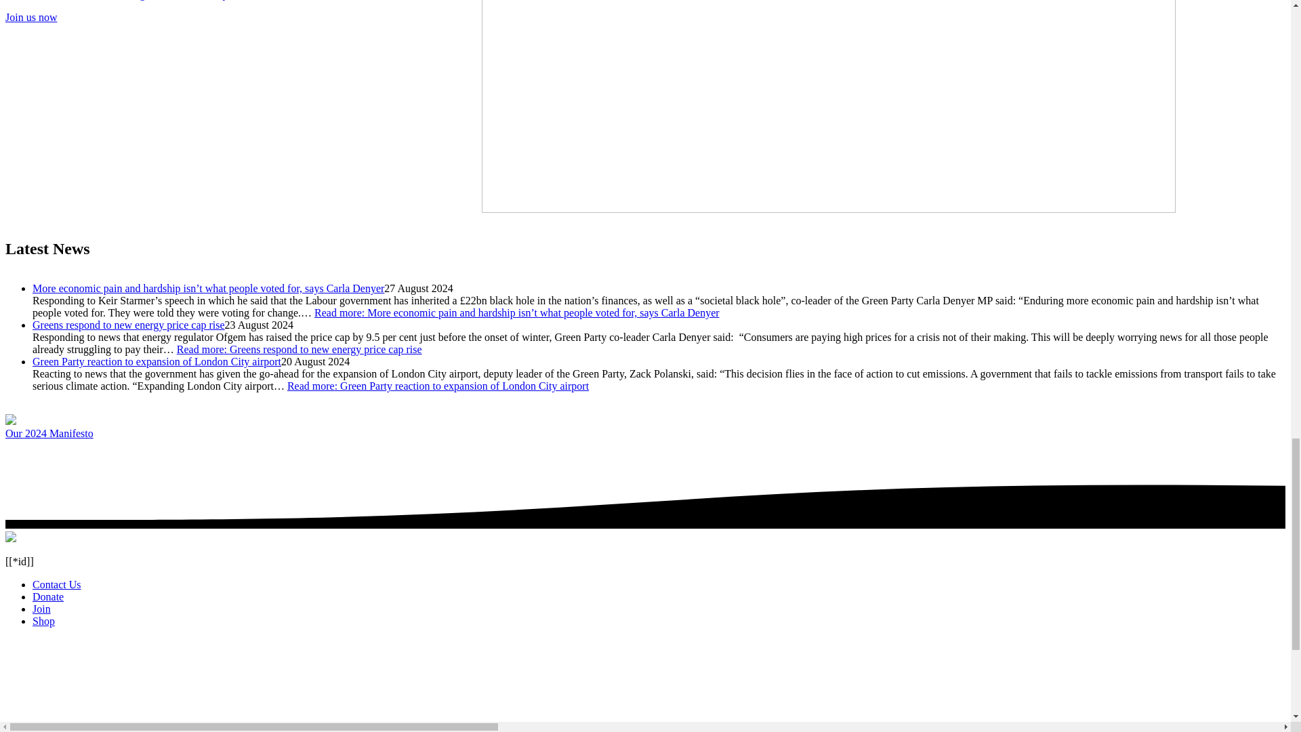 The image size is (1301, 732). I want to click on Join, so click(41, 609).